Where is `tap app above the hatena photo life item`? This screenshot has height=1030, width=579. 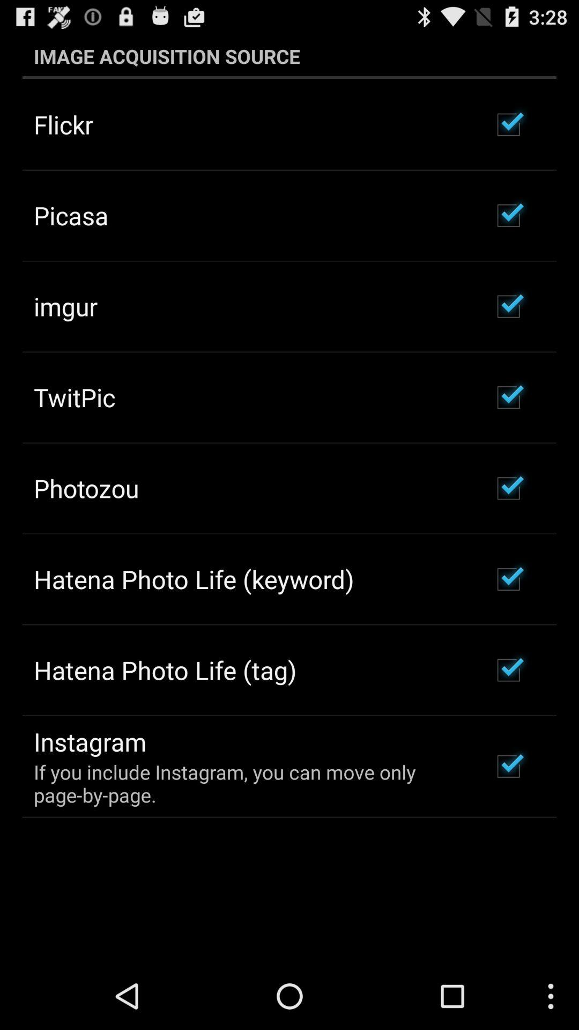
tap app above the hatena photo life item is located at coordinates (86, 488).